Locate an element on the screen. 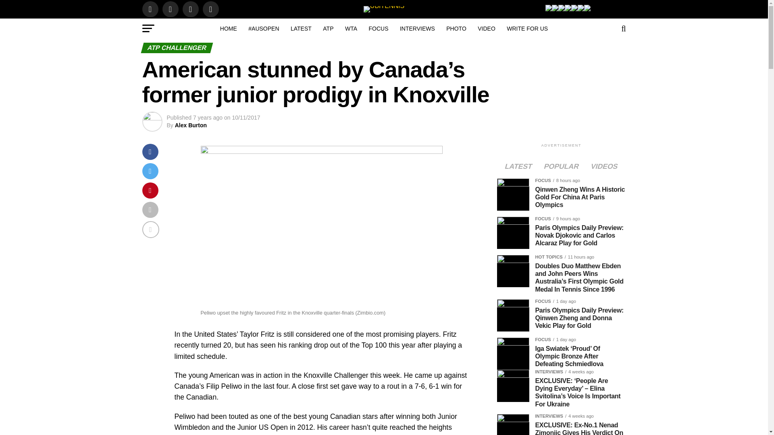  INTERVIEWS is located at coordinates (417, 29).